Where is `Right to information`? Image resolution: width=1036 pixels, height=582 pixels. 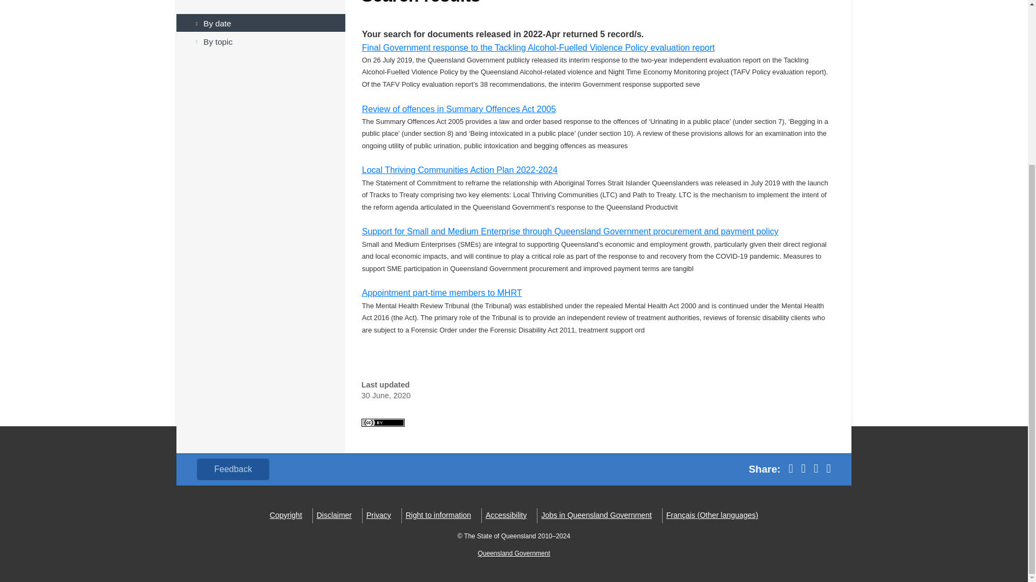 Right to information is located at coordinates (438, 515).